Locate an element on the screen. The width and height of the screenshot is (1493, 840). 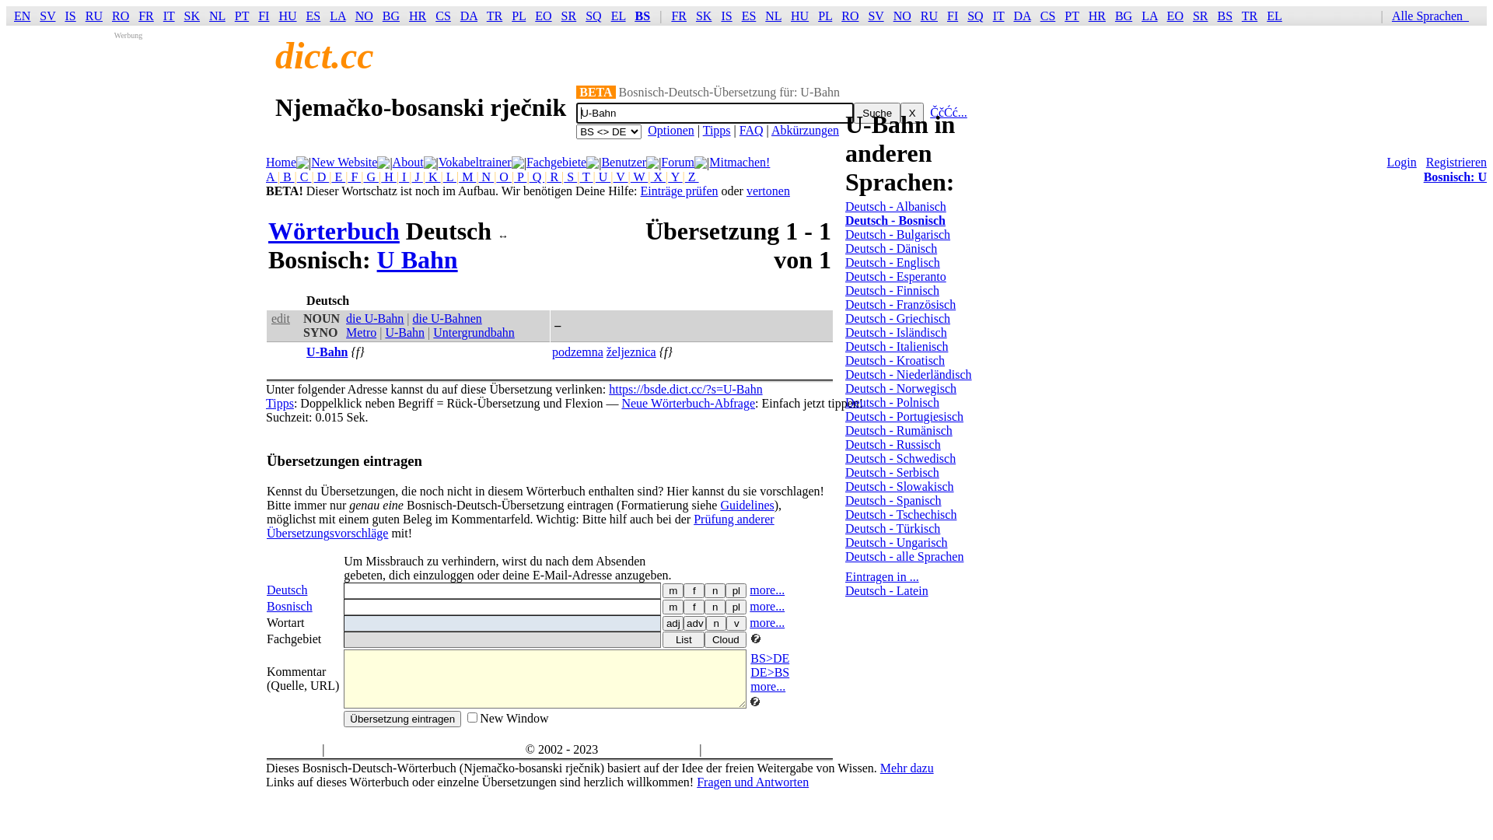
EL is located at coordinates (1274, 16).